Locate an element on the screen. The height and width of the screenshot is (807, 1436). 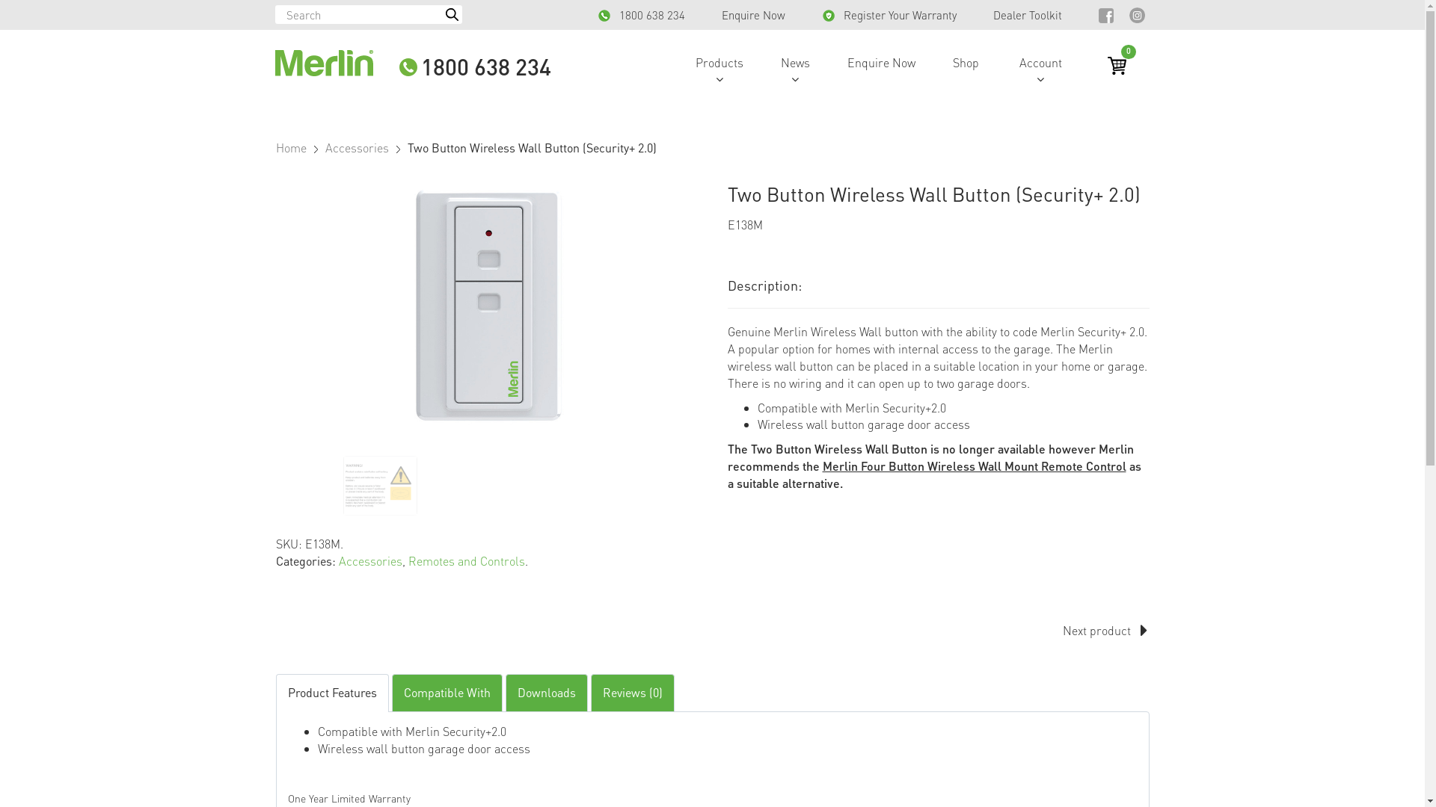
Remotes and Controls is located at coordinates (467, 560).